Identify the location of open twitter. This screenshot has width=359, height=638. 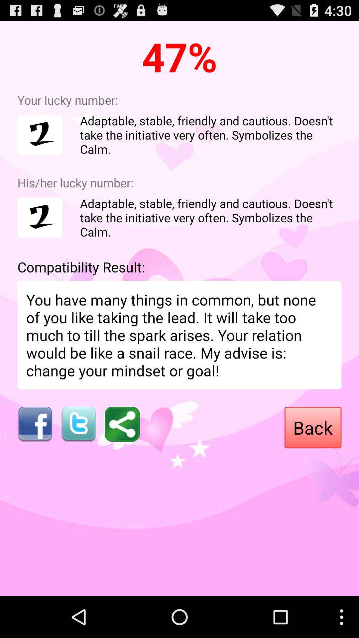
(78, 424).